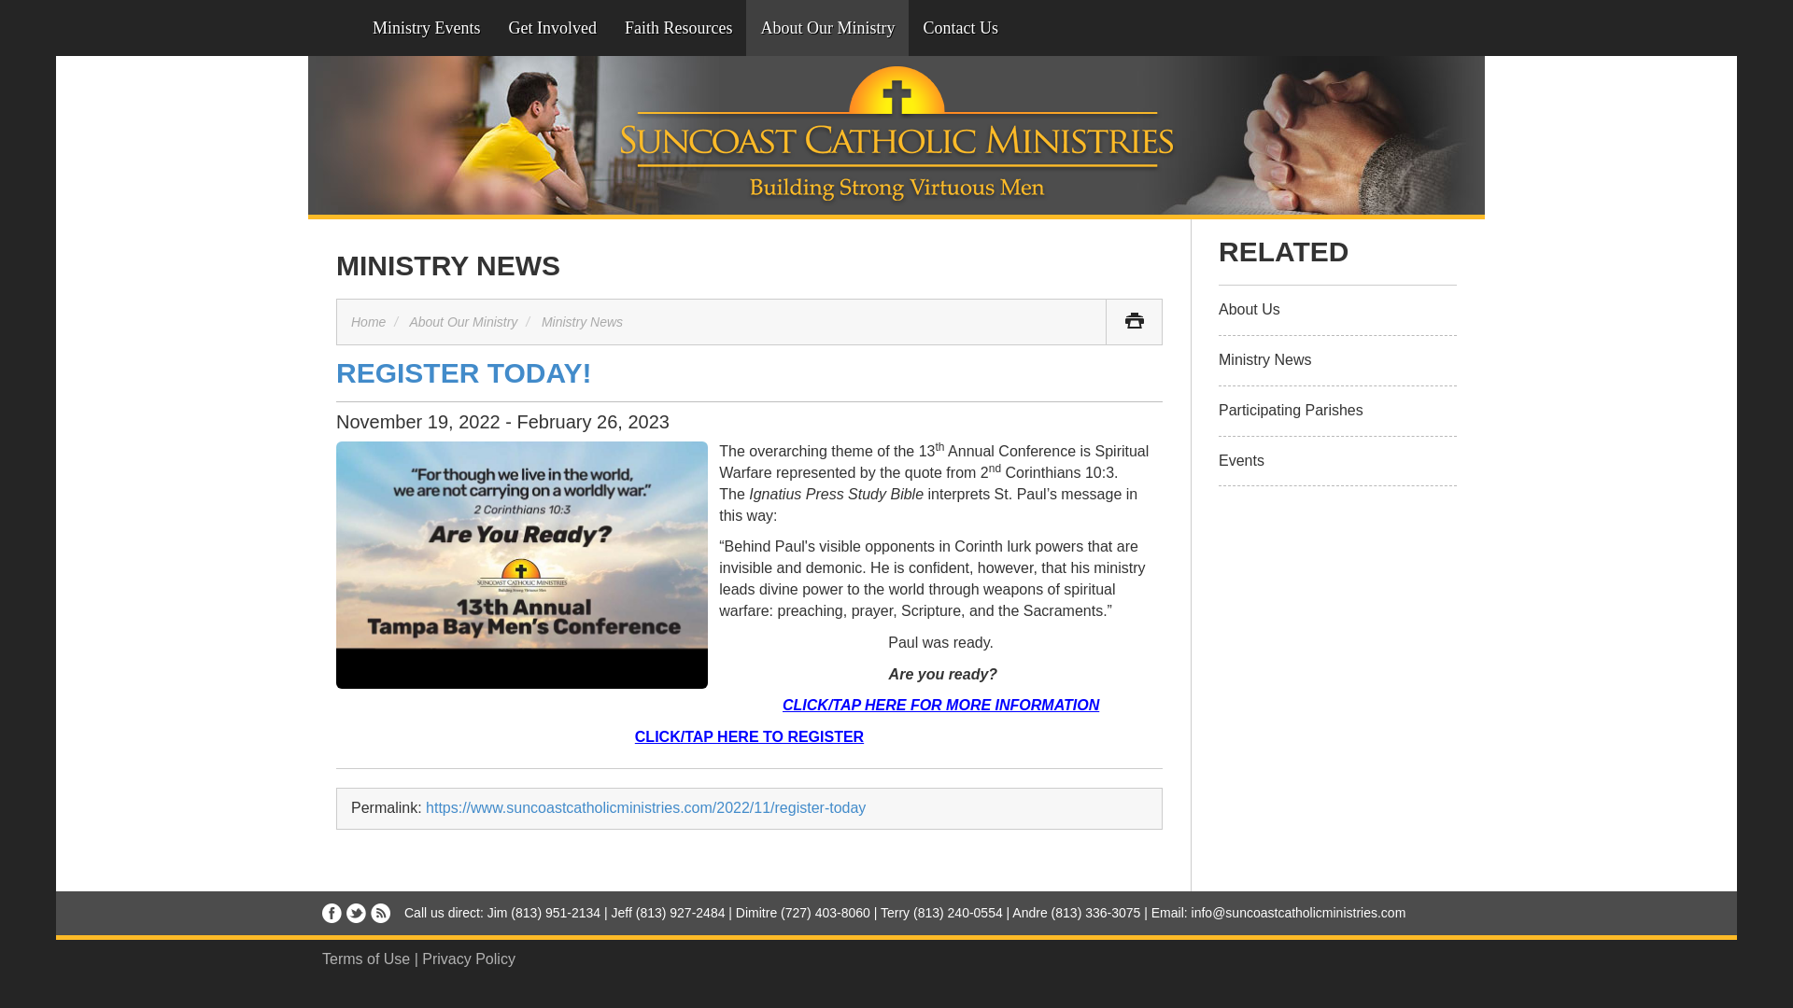 The width and height of the screenshot is (1793, 1008). What do you see at coordinates (581, 321) in the screenshot?
I see `Ministry News` at bounding box center [581, 321].